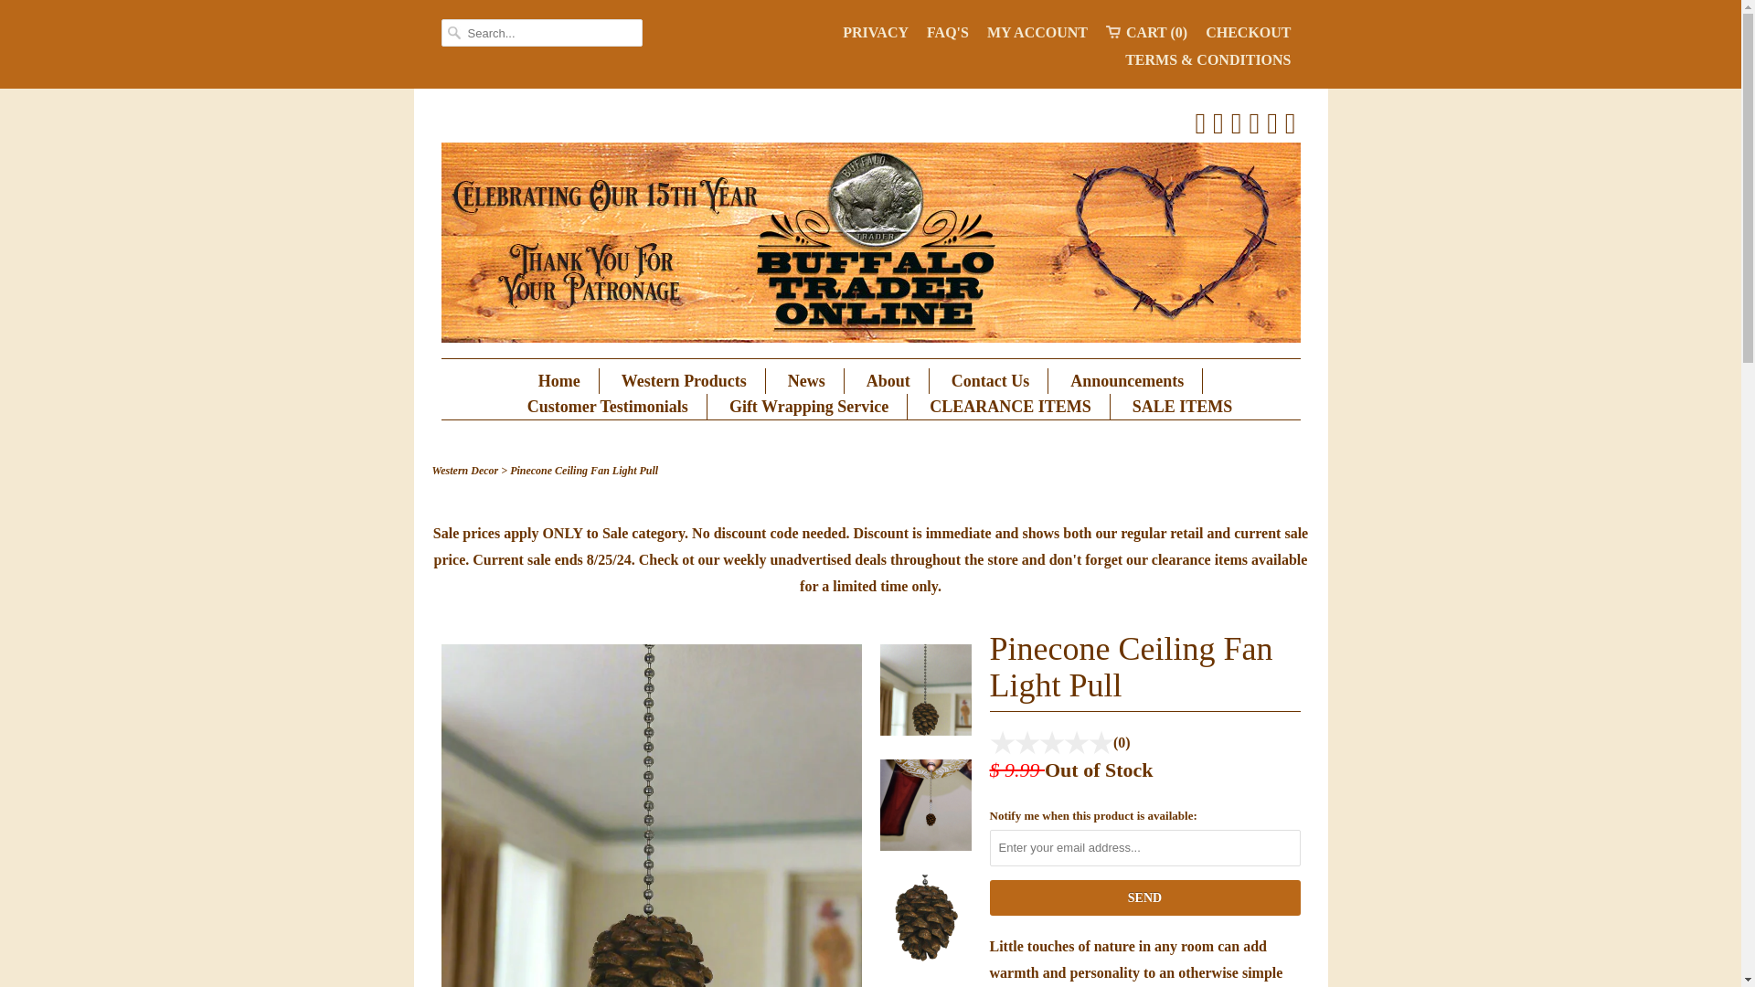 This screenshot has width=1755, height=987. I want to click on News, so click(806, 380).